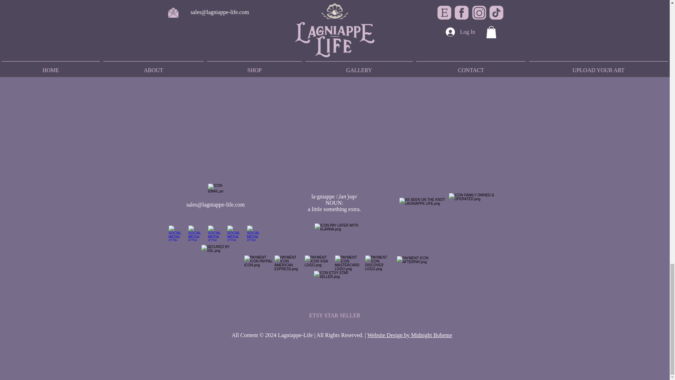 The height and width of the screenshot is (380, 675). I want to click on Website Design by Midnight Boheme, so click(410, 335).